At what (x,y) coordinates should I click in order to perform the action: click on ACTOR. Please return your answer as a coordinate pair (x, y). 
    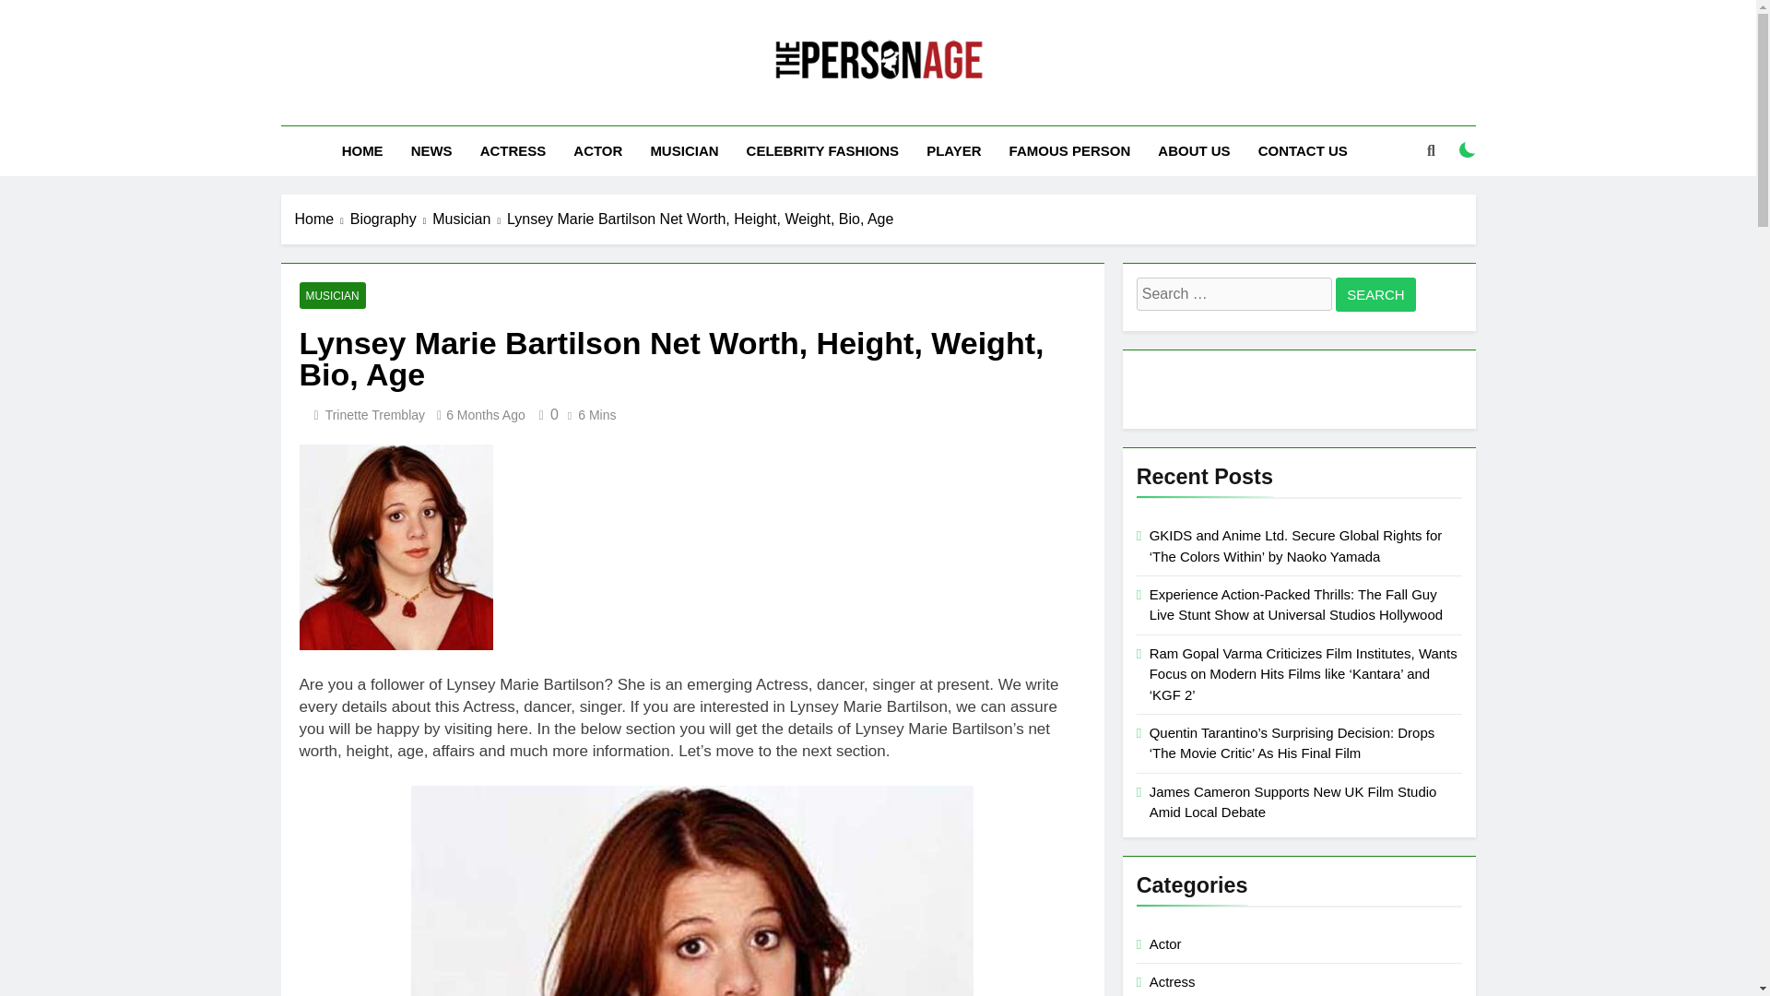
    Looking at the image, I should click on (597, 151).